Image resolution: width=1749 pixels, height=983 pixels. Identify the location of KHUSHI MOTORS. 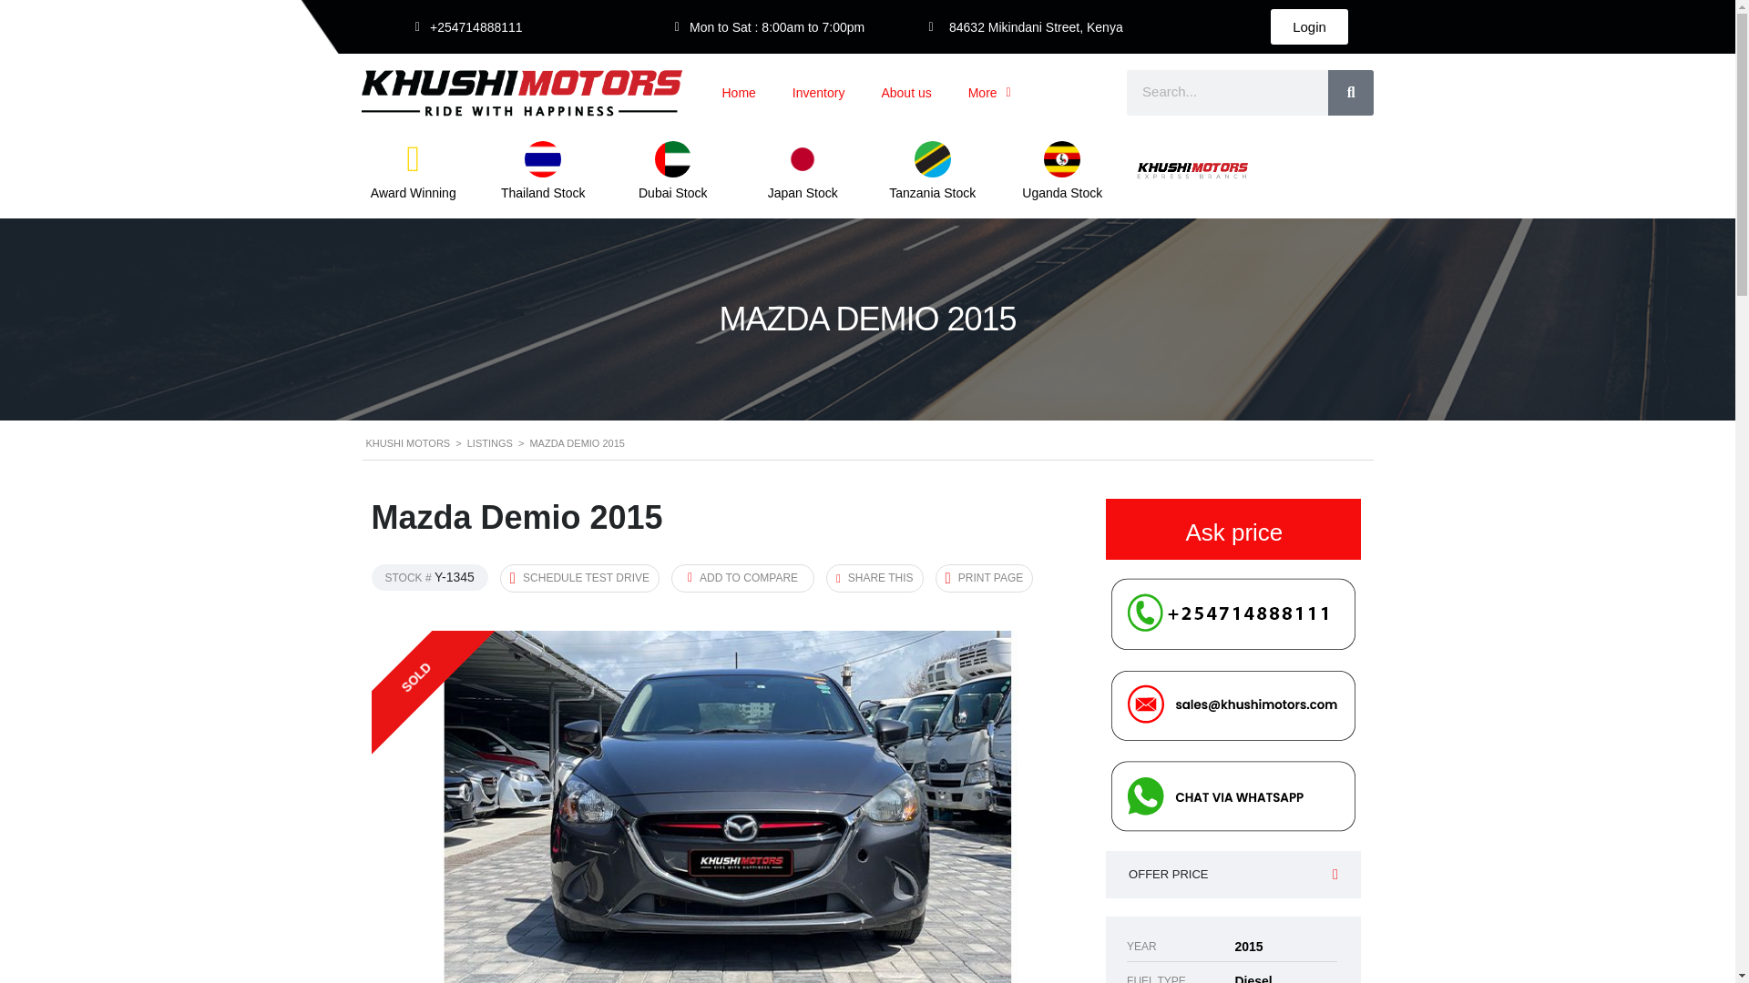
(408, 442).